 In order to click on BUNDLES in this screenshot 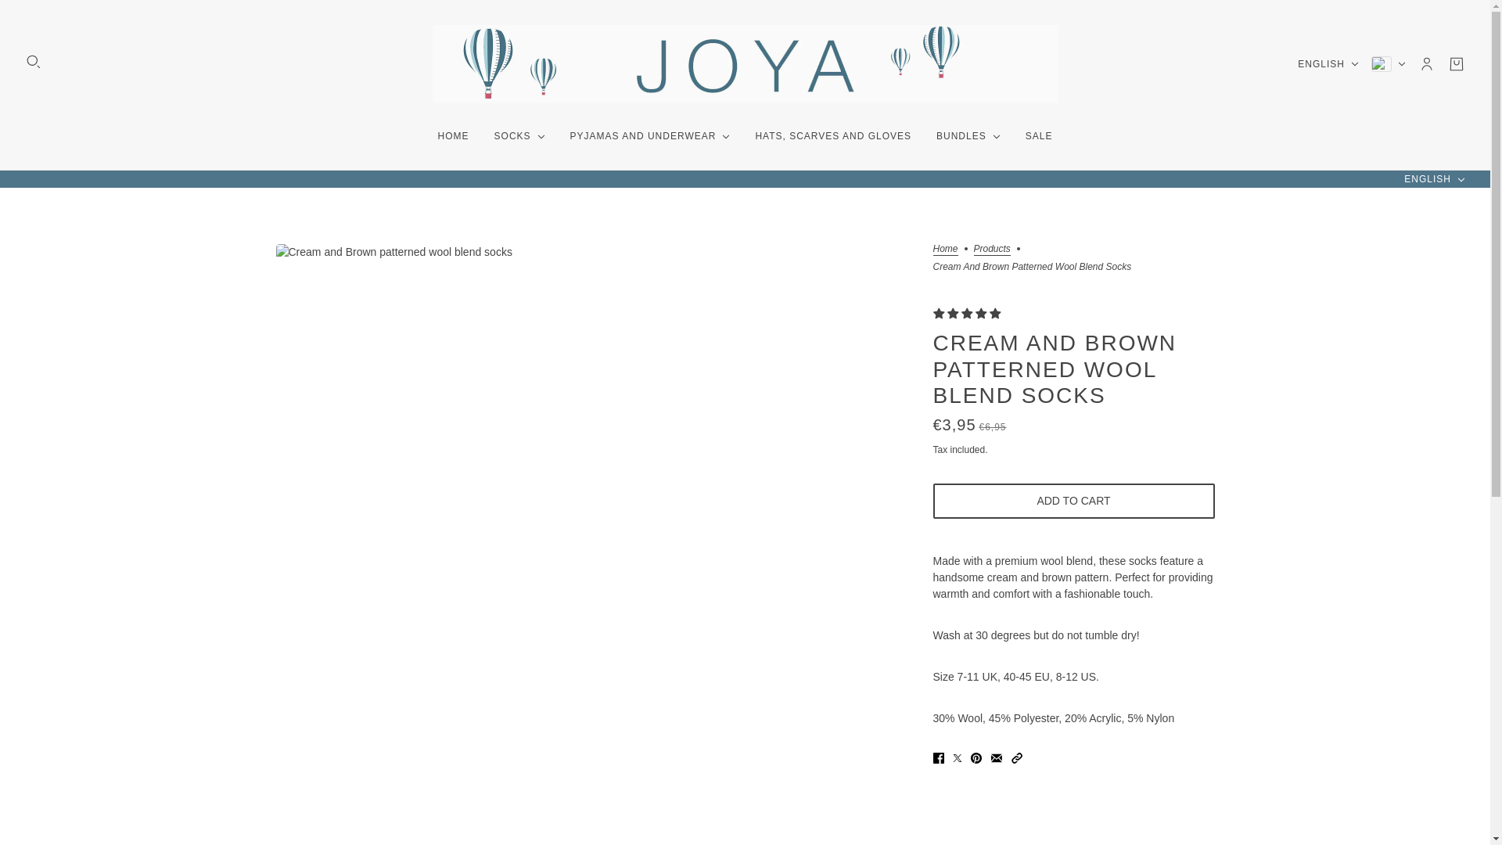, I will do `click(968, 136)`.